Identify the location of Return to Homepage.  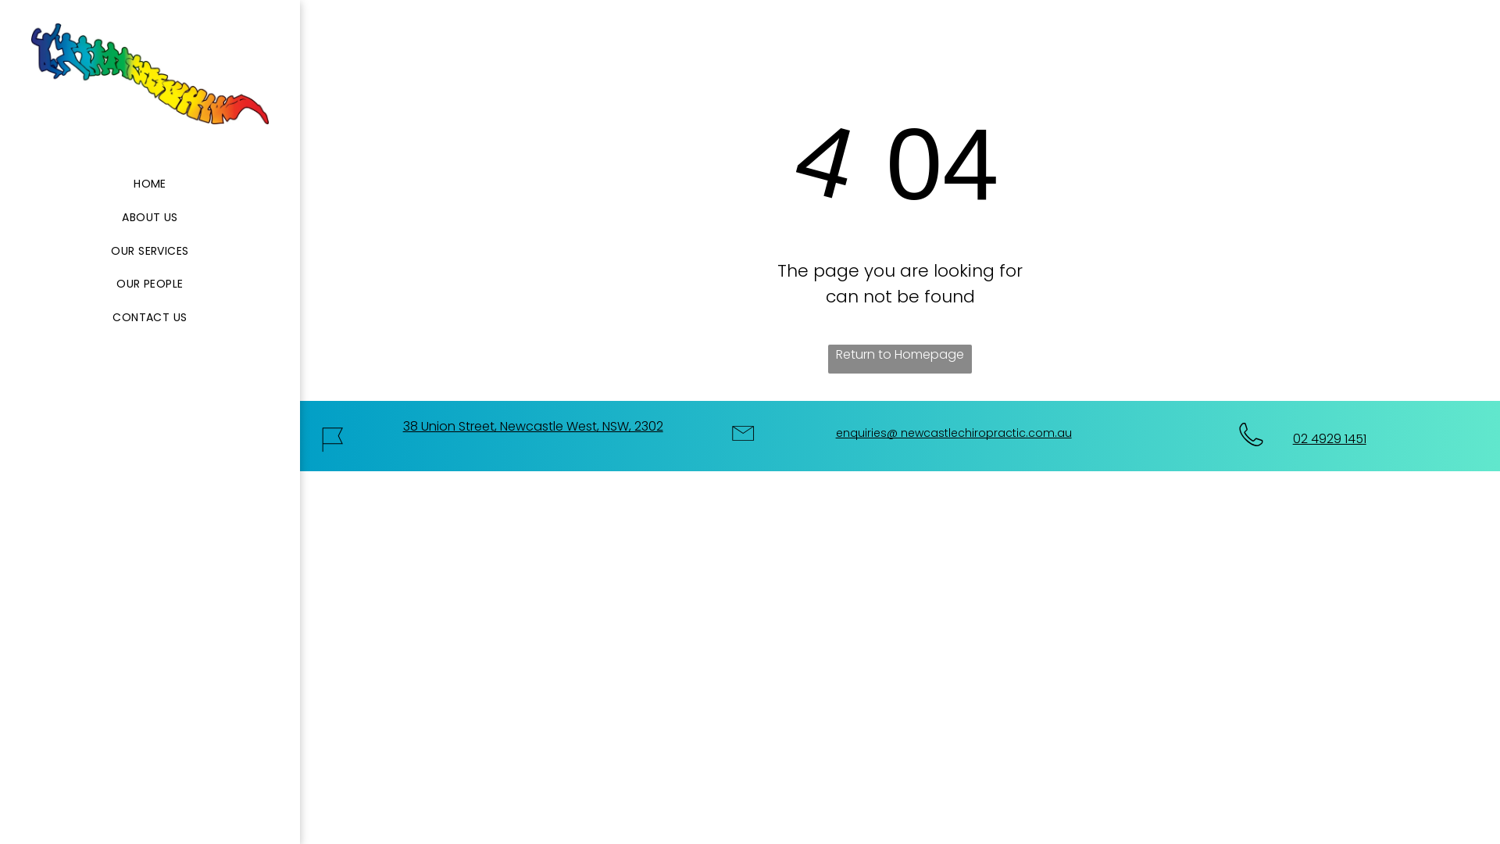
(900, 359).